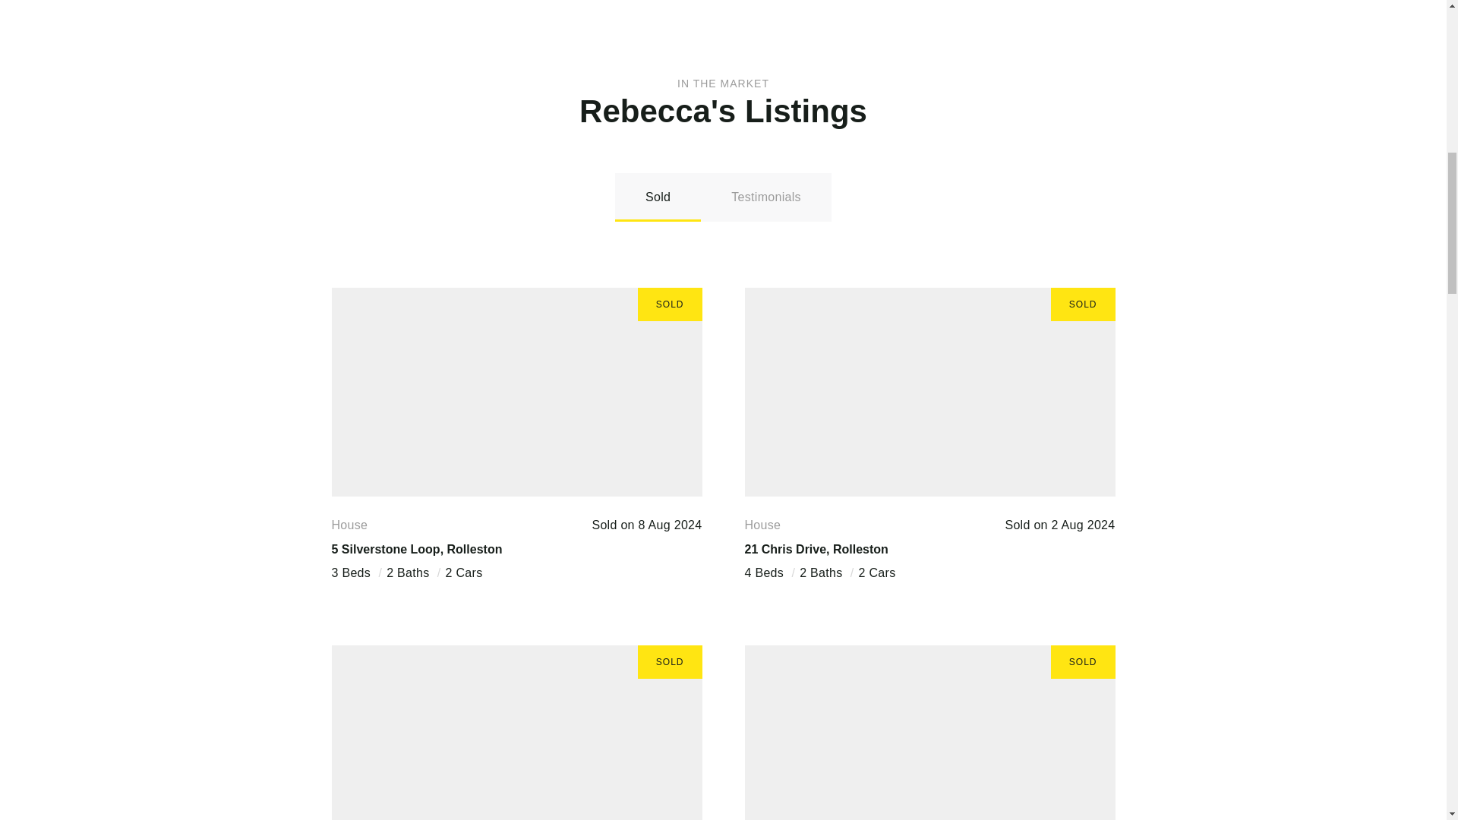 The image size is (1458, 820). I want to click on SOLD, so click(516, 392).